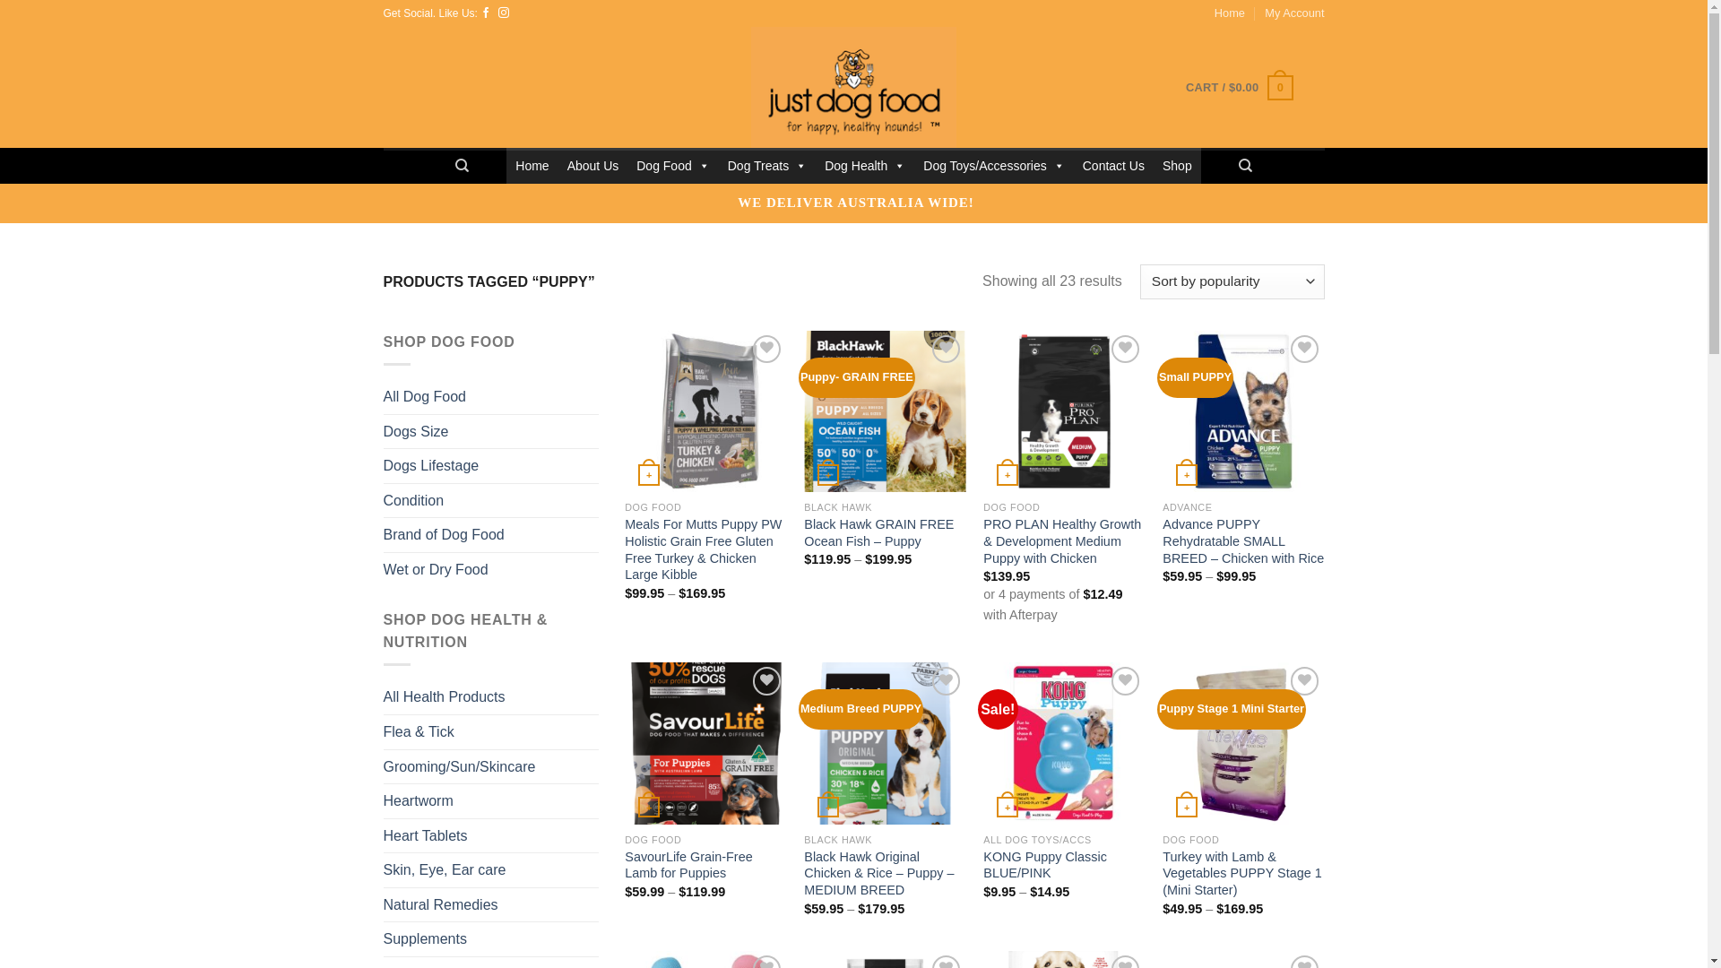  Describe the element at coordinates (425, 939) in the screenshot. I see `Supplements` at that location.